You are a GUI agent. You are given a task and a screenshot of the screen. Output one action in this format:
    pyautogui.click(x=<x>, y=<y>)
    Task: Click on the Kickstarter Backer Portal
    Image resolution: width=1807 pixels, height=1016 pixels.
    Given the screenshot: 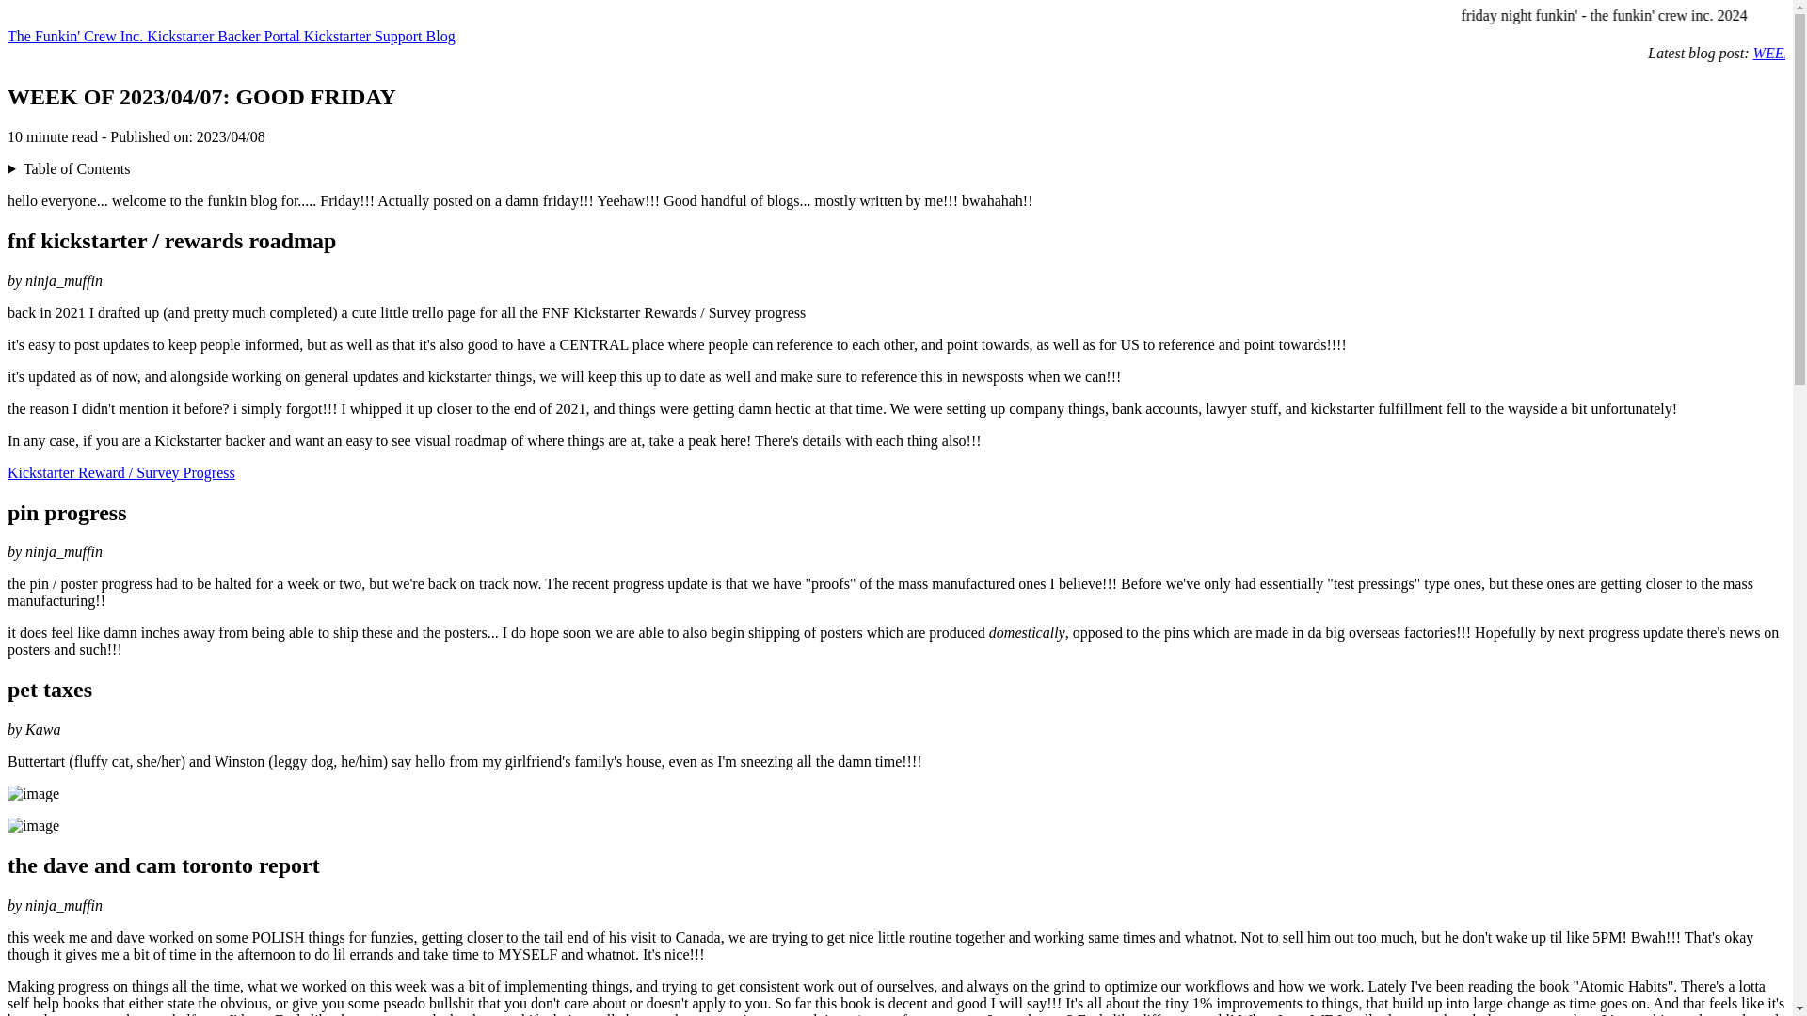 What is the action you would take?
    pyautogui.click(x=224, y=36)
    